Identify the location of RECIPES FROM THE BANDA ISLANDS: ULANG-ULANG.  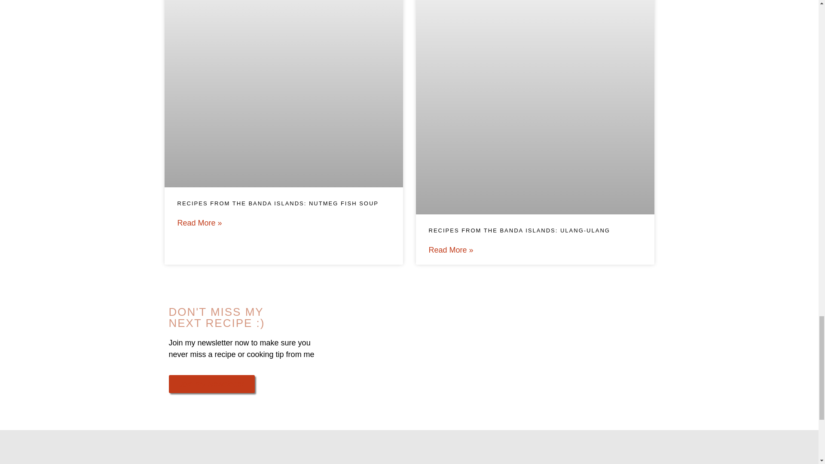
(519, 230).